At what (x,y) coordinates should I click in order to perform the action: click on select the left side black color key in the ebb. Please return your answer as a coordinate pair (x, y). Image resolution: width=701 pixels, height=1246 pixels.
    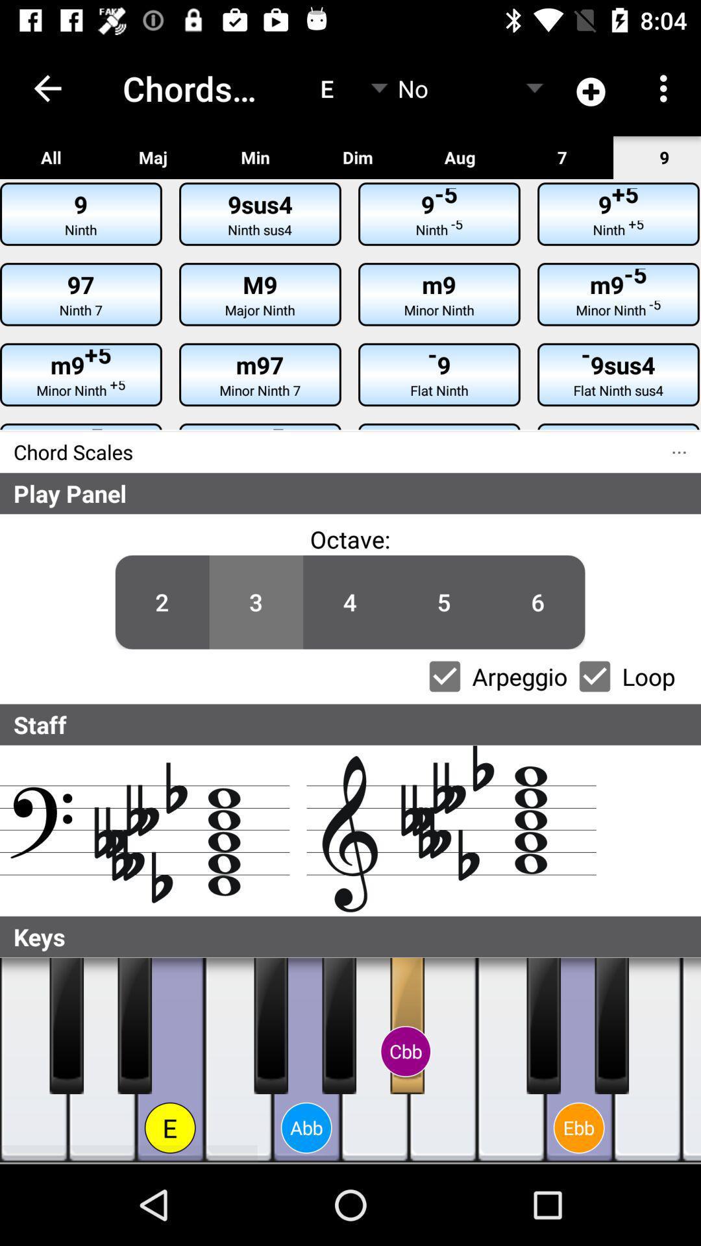
    Looking at the image, I should click on (544, 1025).